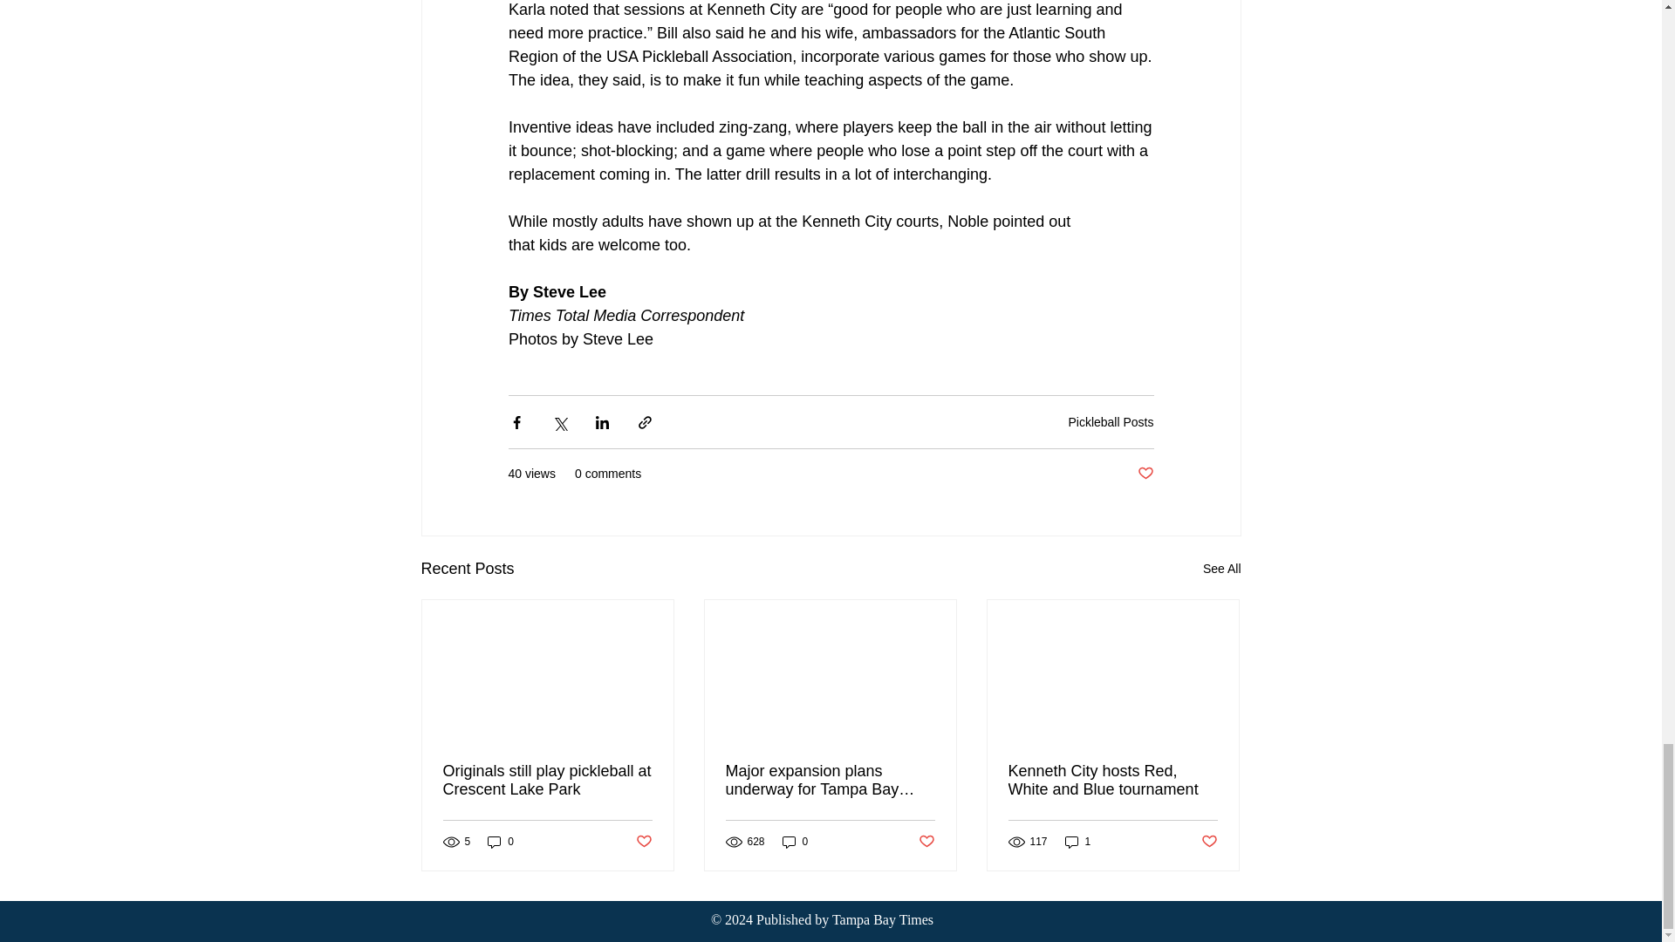 This screenshot has height=942, width=1675. What do you see at coordinates (1078, 842) in the screenshot?
I see `1` at bounding box center [1078, 842].